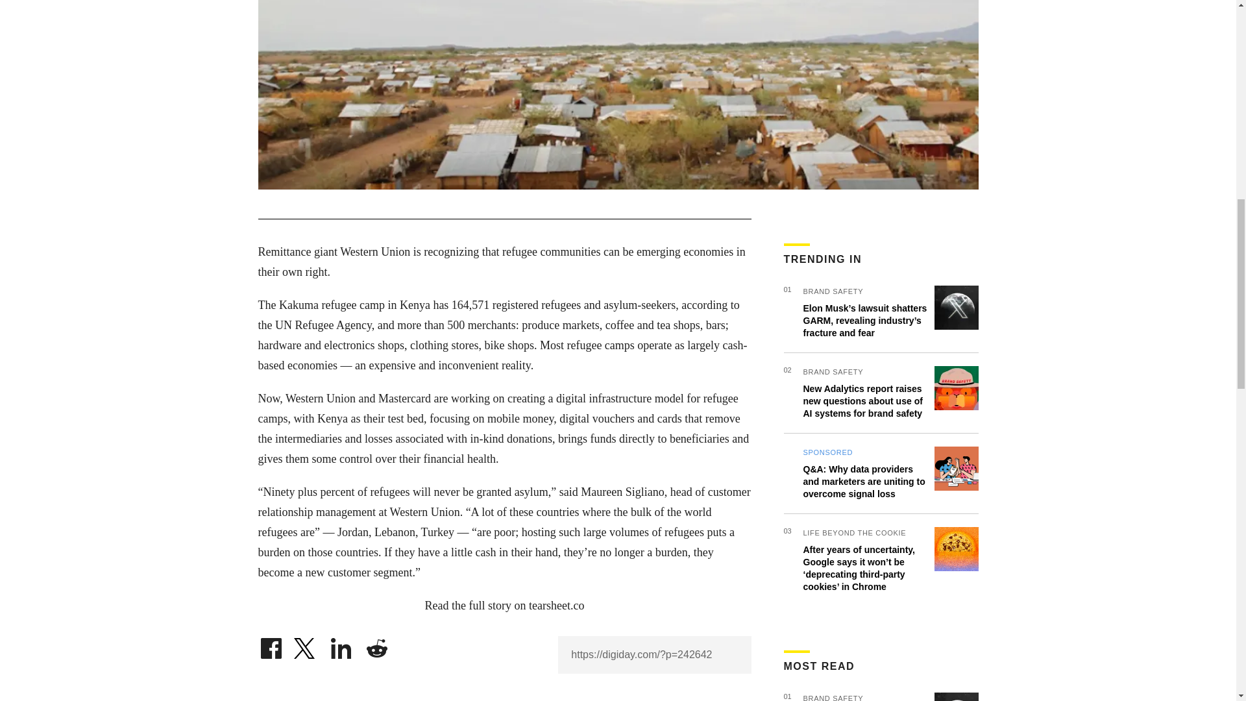 The width and height of the screenshot is (1246, 701). Describe the element at coordinates (271, 645) in the screenshot. I see `Share on Facebook` at that location.